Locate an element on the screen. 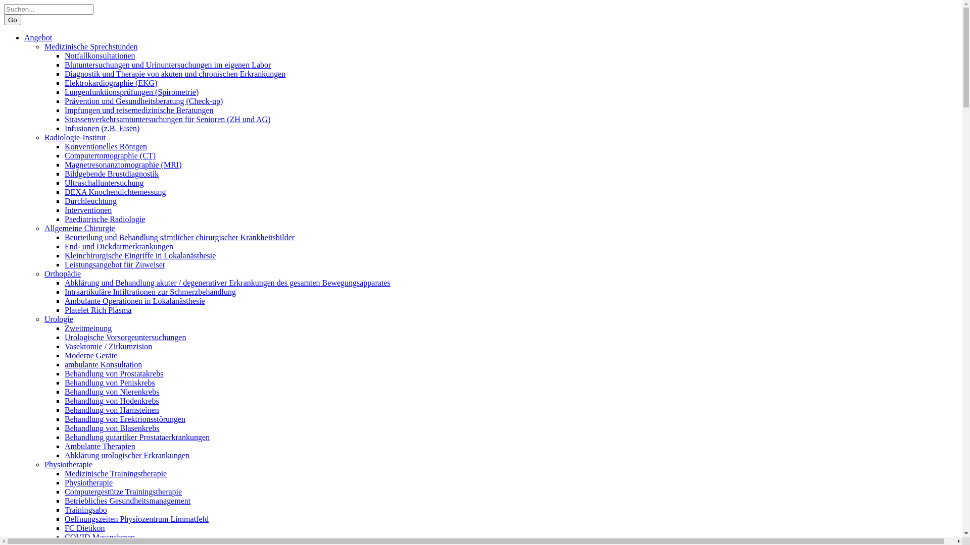 This screenshot has height=545, width=970. FC Dietikon is located at coordinates (85, 528).